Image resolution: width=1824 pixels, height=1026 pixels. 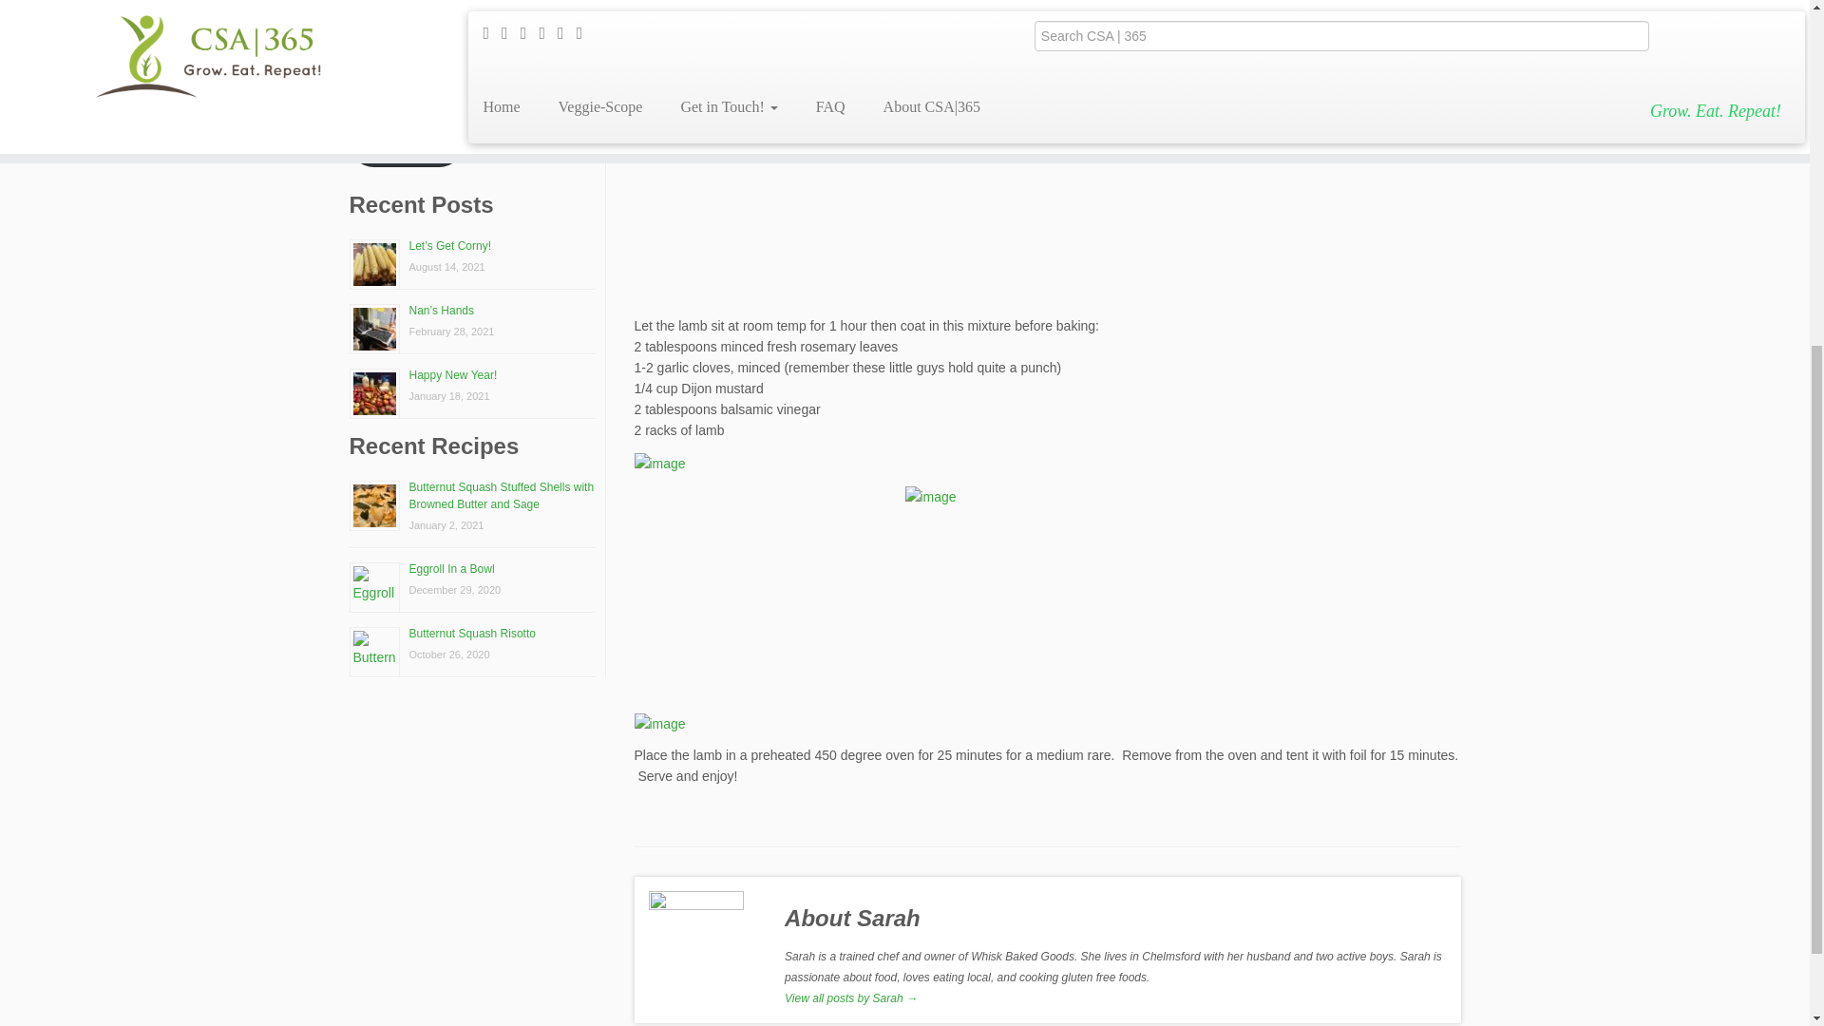 What do you see at coordinates (471, 633) in the screenshot?
I see `Butternut Squash Risotto` at bounding box center [471, 633].